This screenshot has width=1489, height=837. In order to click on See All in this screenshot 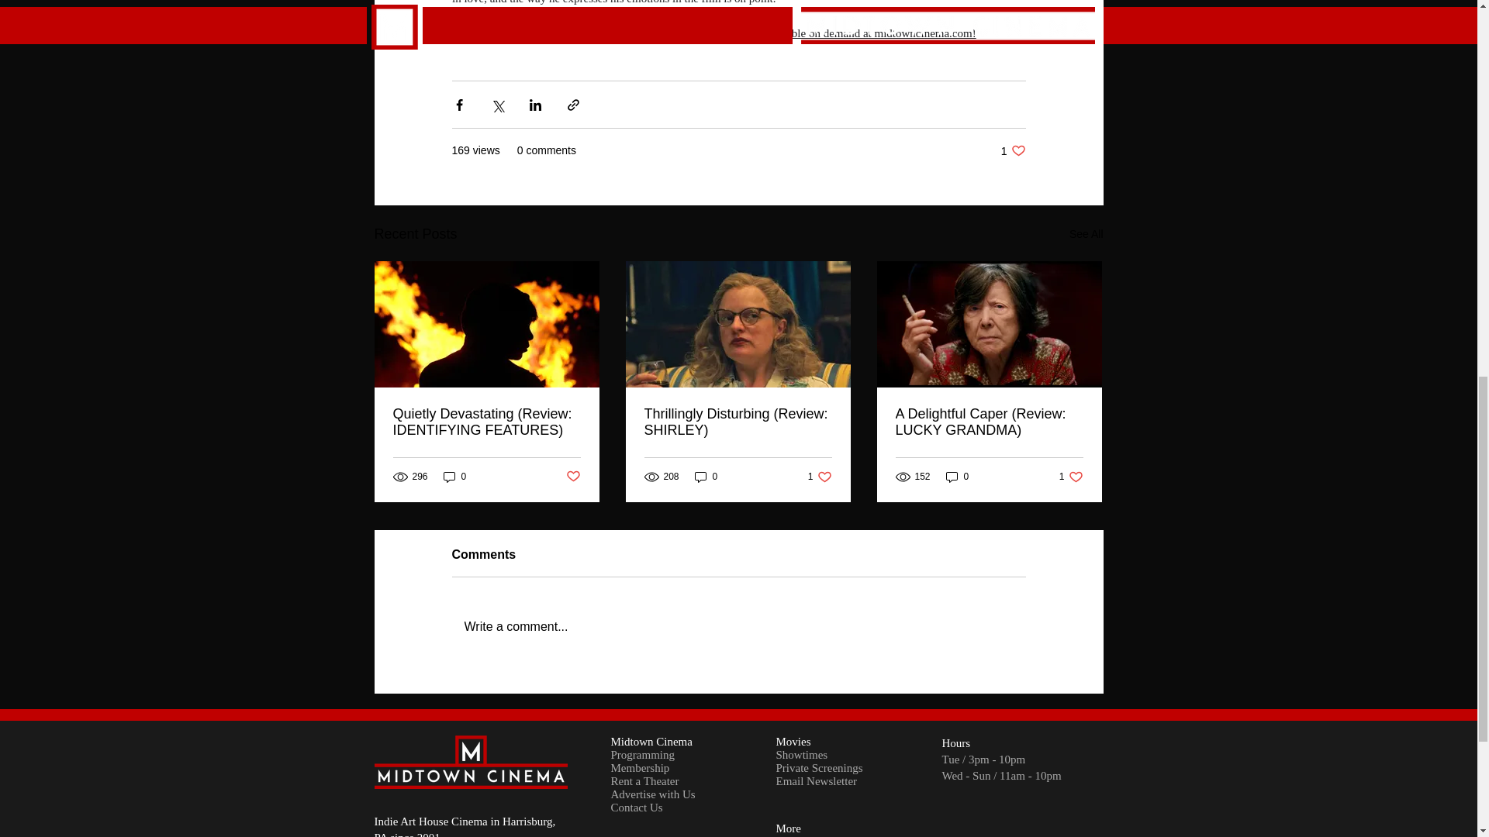, I will do `click(455, 477)`.